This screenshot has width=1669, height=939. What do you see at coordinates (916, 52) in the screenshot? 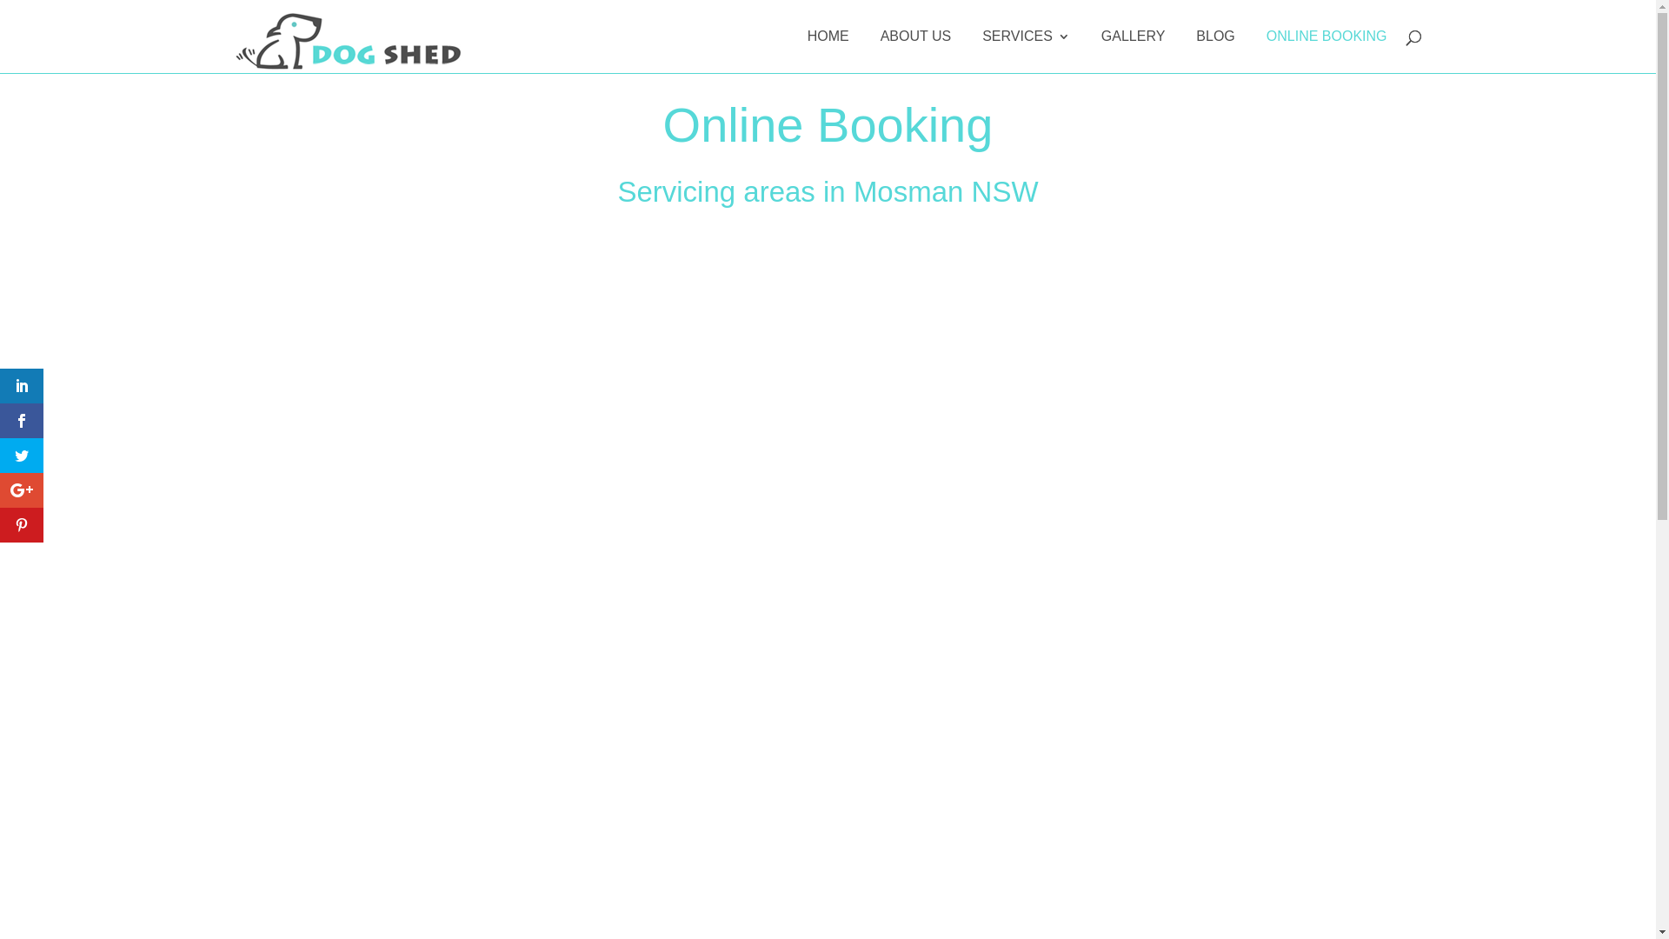
I see `ABOUT US` at bounding box center [916, 52].